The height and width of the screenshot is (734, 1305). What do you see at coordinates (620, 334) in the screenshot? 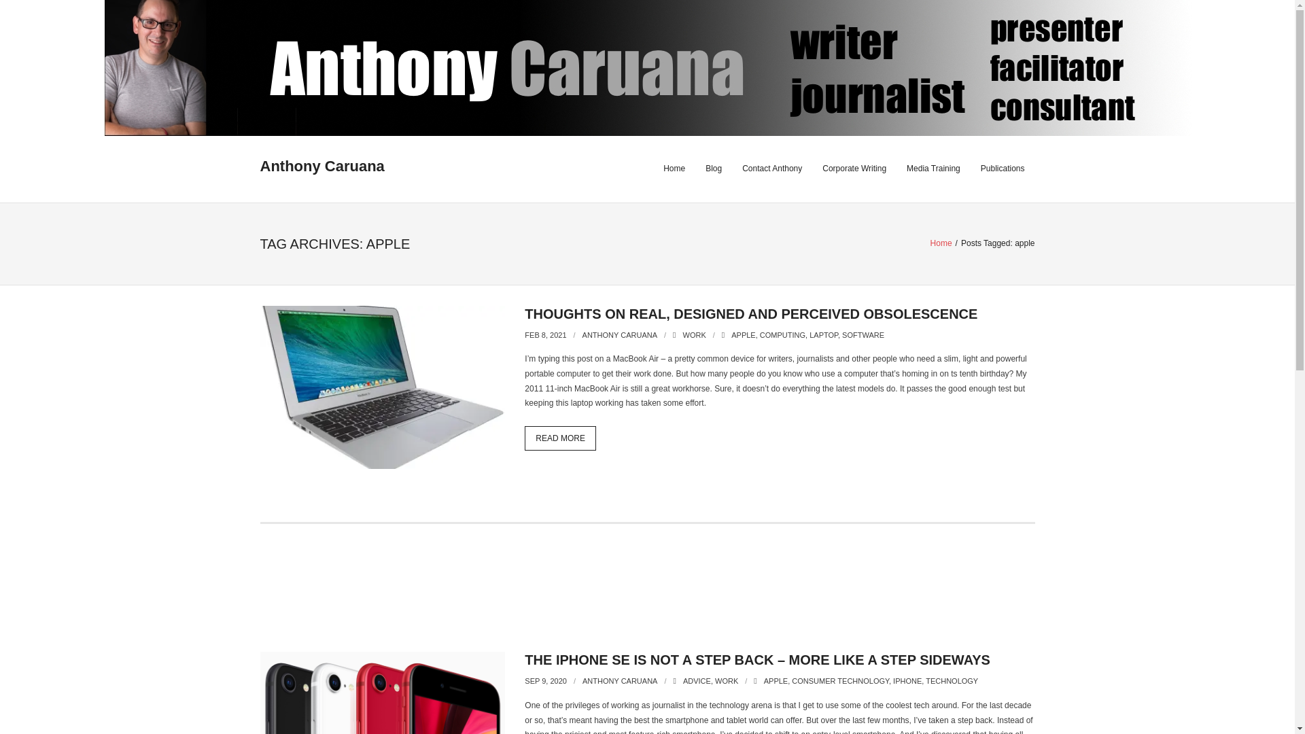
I see `View all posts by Anthony Caruana` at bounding box center [620, 334].